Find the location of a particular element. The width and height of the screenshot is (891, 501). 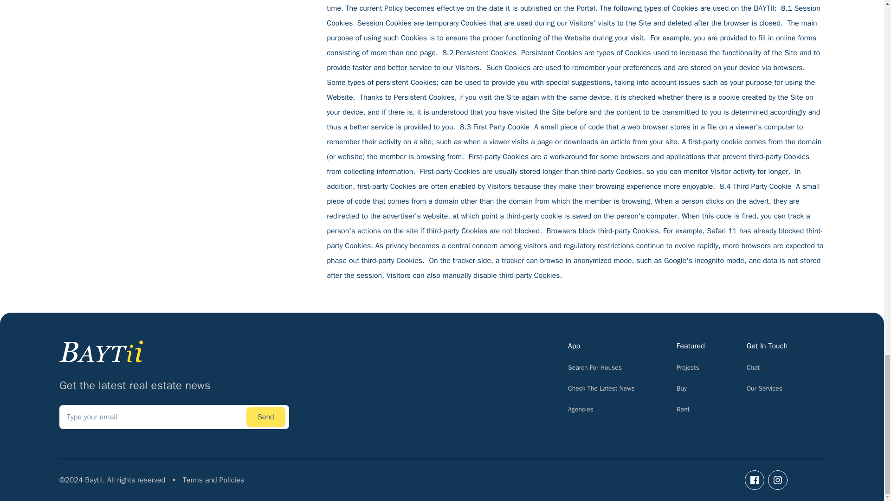

Terms and Conditions is located at coordinates (213, 480).